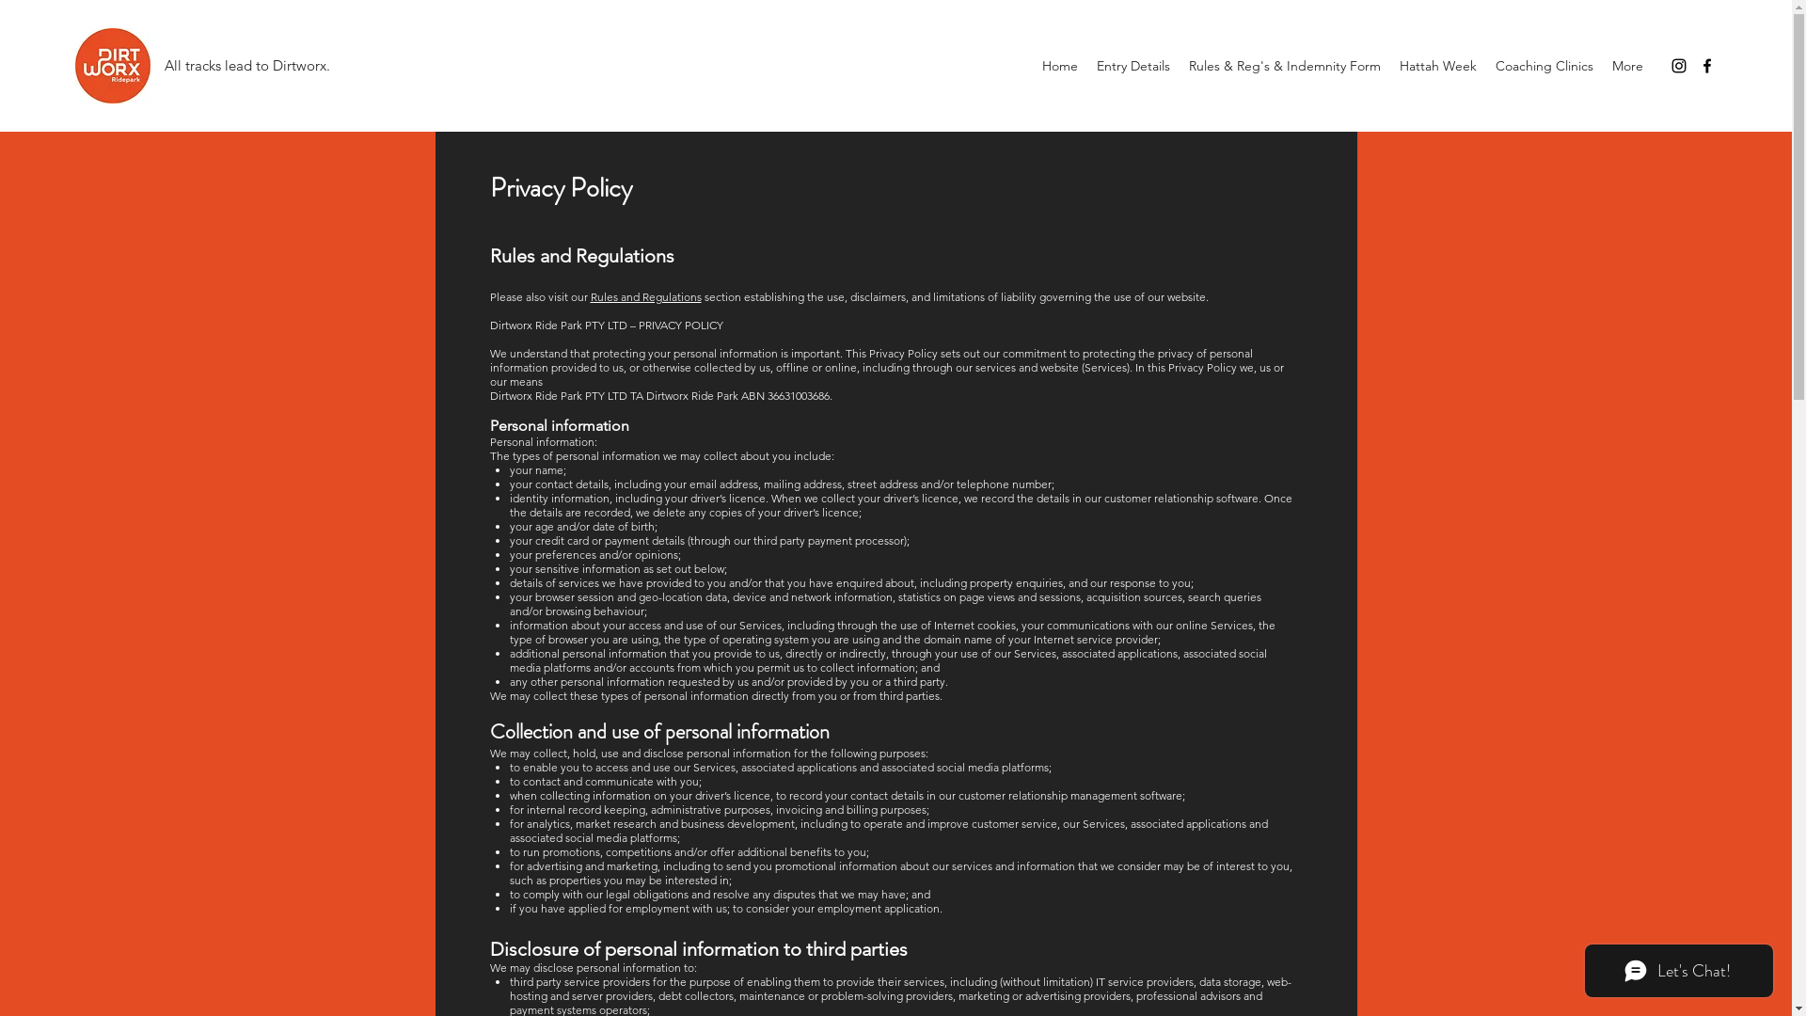  Describe the element at coordinates (1285, 66) in the screenshot. I see `Rules & Reg's & Indemnity Form` at that location.